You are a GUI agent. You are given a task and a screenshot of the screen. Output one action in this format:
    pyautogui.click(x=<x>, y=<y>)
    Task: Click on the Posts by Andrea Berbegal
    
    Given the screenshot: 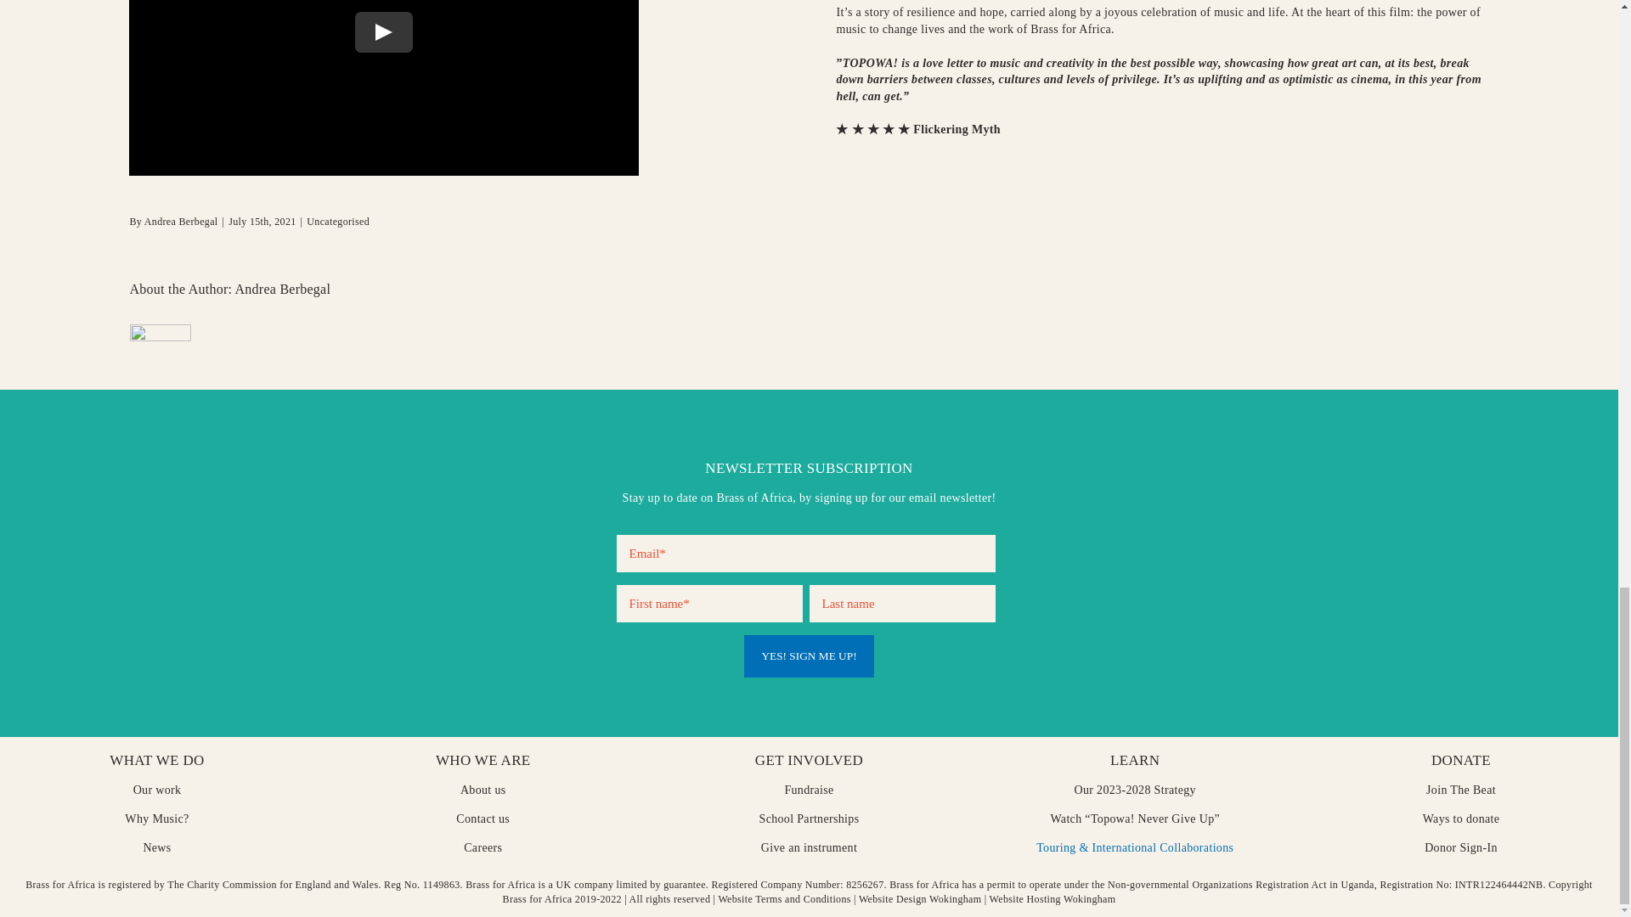 What is the action you would take?
    pyautogui.click(x=182, y=221)
    